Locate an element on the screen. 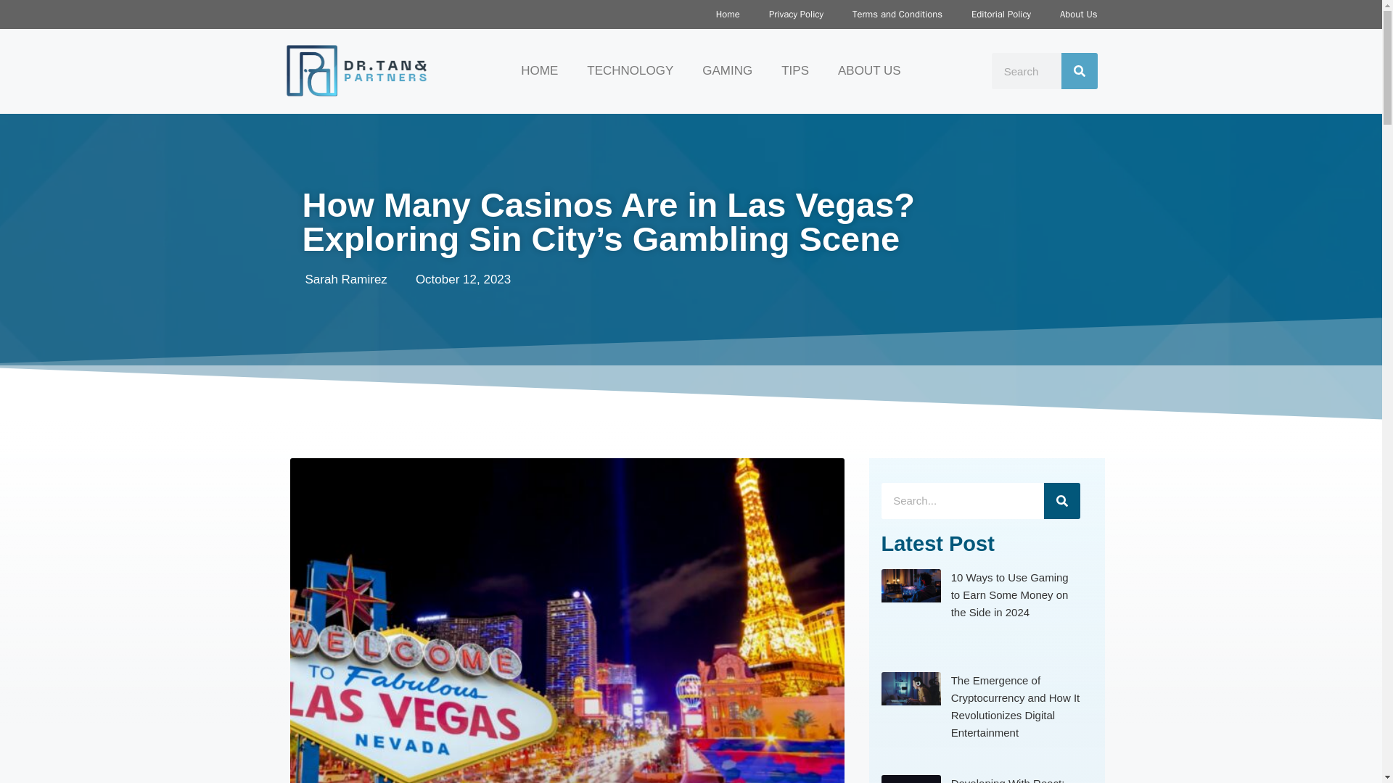 The image size is (1393, 783). ABOUT US is located at coordinates (869, 70).